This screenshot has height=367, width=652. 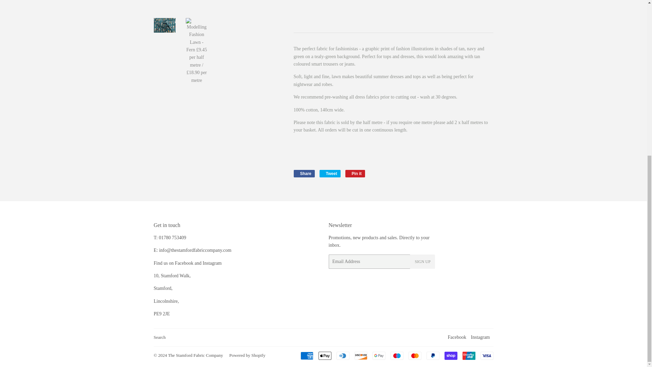 What do you see at coordinates (414, 355) in the screenshot?
I see `Mastercard` at bounding box center [414, 355].